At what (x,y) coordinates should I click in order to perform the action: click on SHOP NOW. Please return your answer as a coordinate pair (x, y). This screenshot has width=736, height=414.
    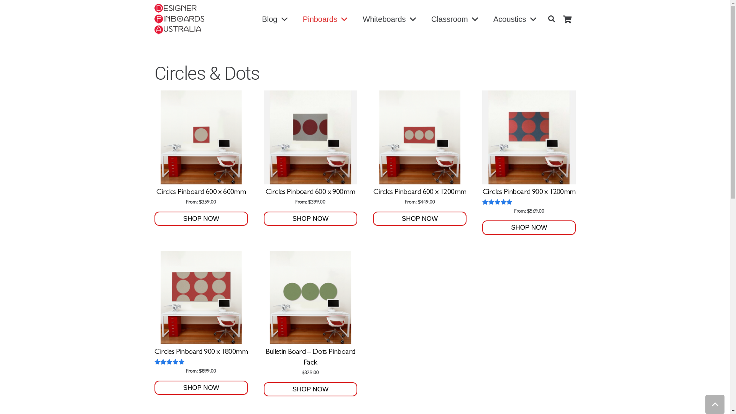
    Looking at the image, I should click on (310, 219).